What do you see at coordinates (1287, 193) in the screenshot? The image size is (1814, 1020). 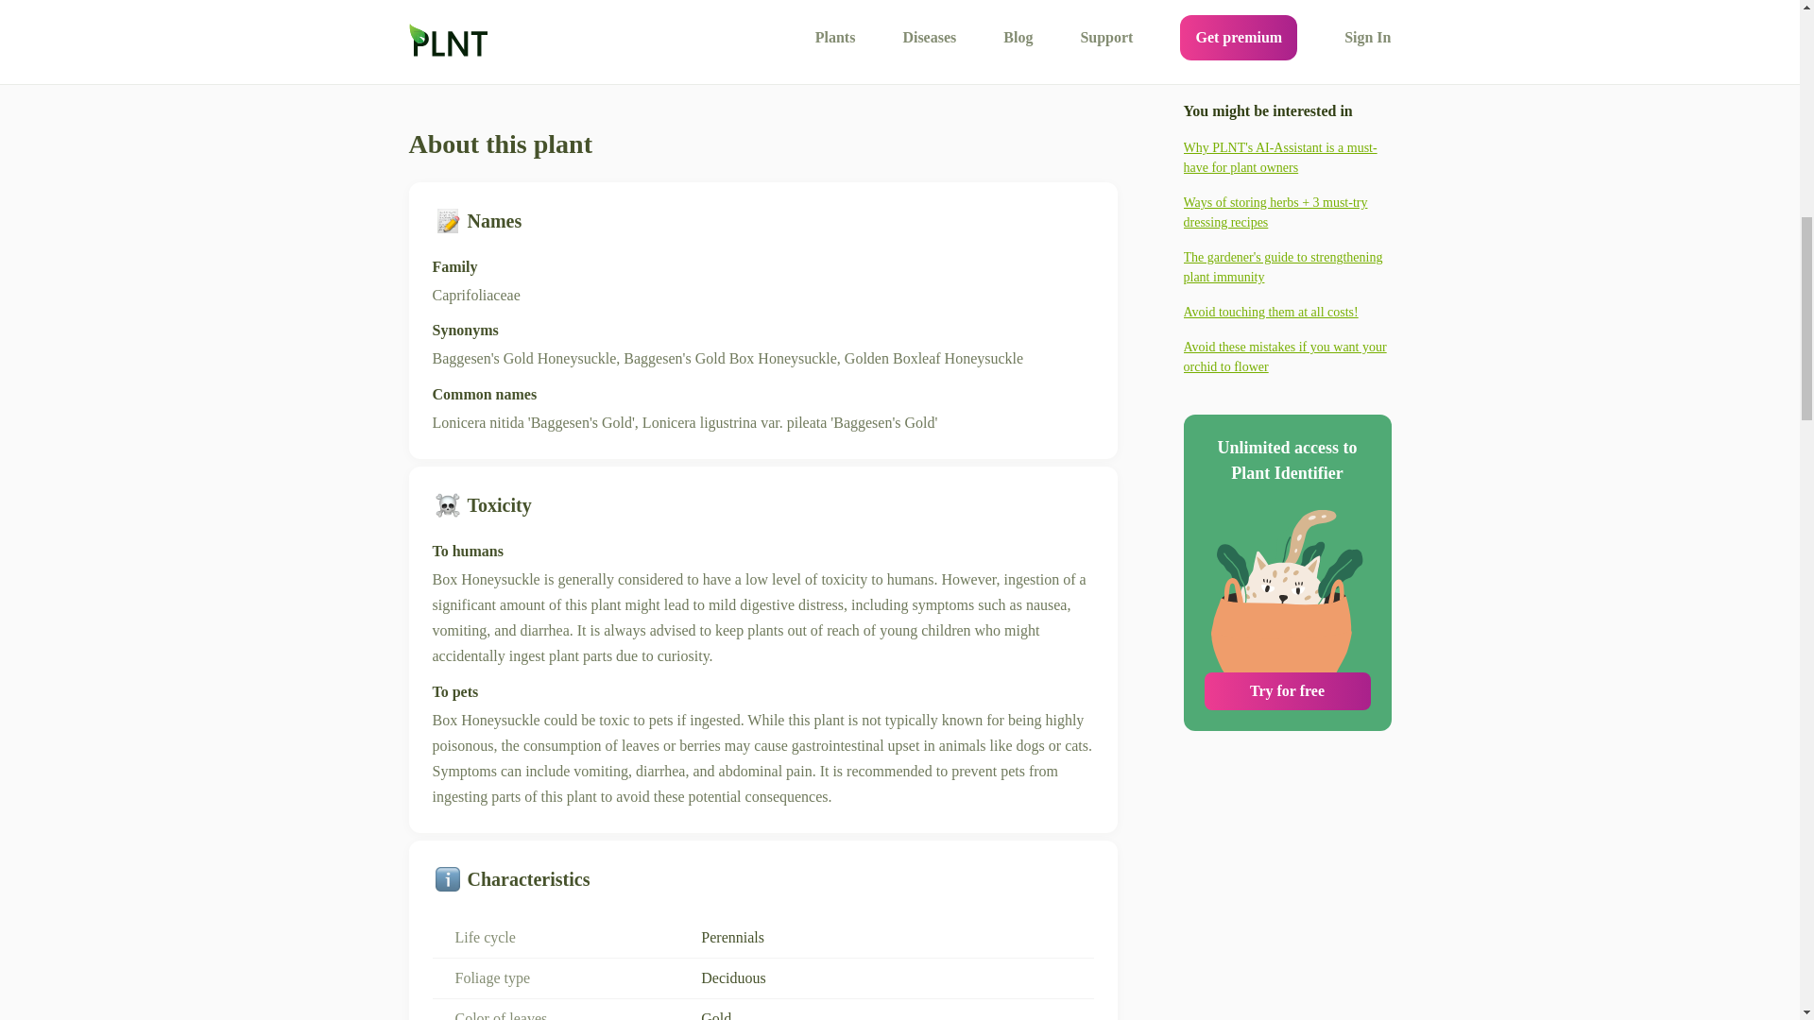 I see `The gardener's guide to strengthening plant immunity` at bounding box center [1287, 193].